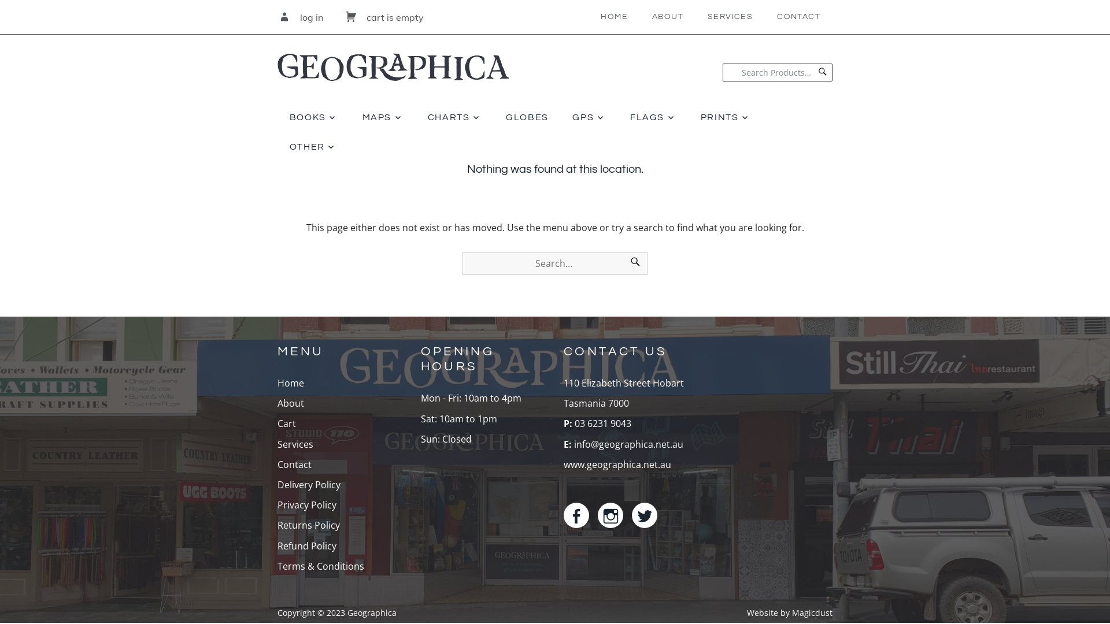 This screenshot has height=624, width=1110. What do you see at coordinates (302, 17) in the screenshot?
I see `log in` at bounding box center [302, 17].